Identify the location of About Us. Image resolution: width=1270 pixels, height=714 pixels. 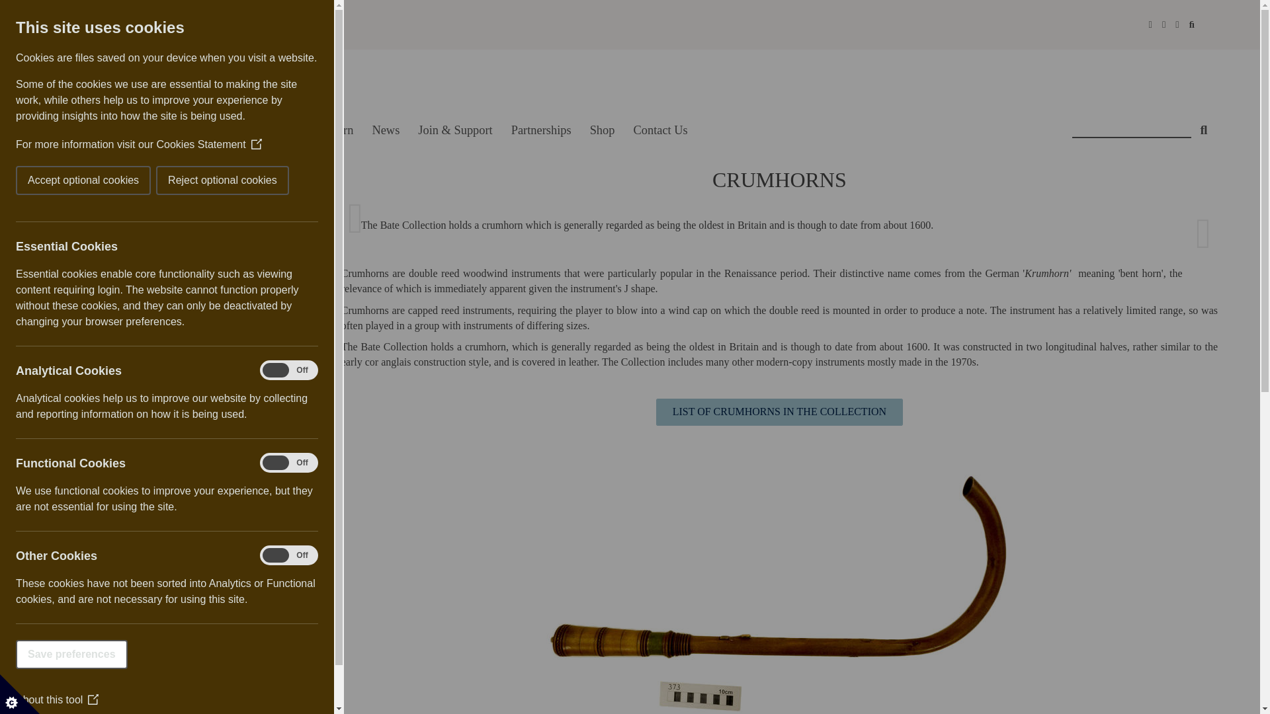
(192, 130).